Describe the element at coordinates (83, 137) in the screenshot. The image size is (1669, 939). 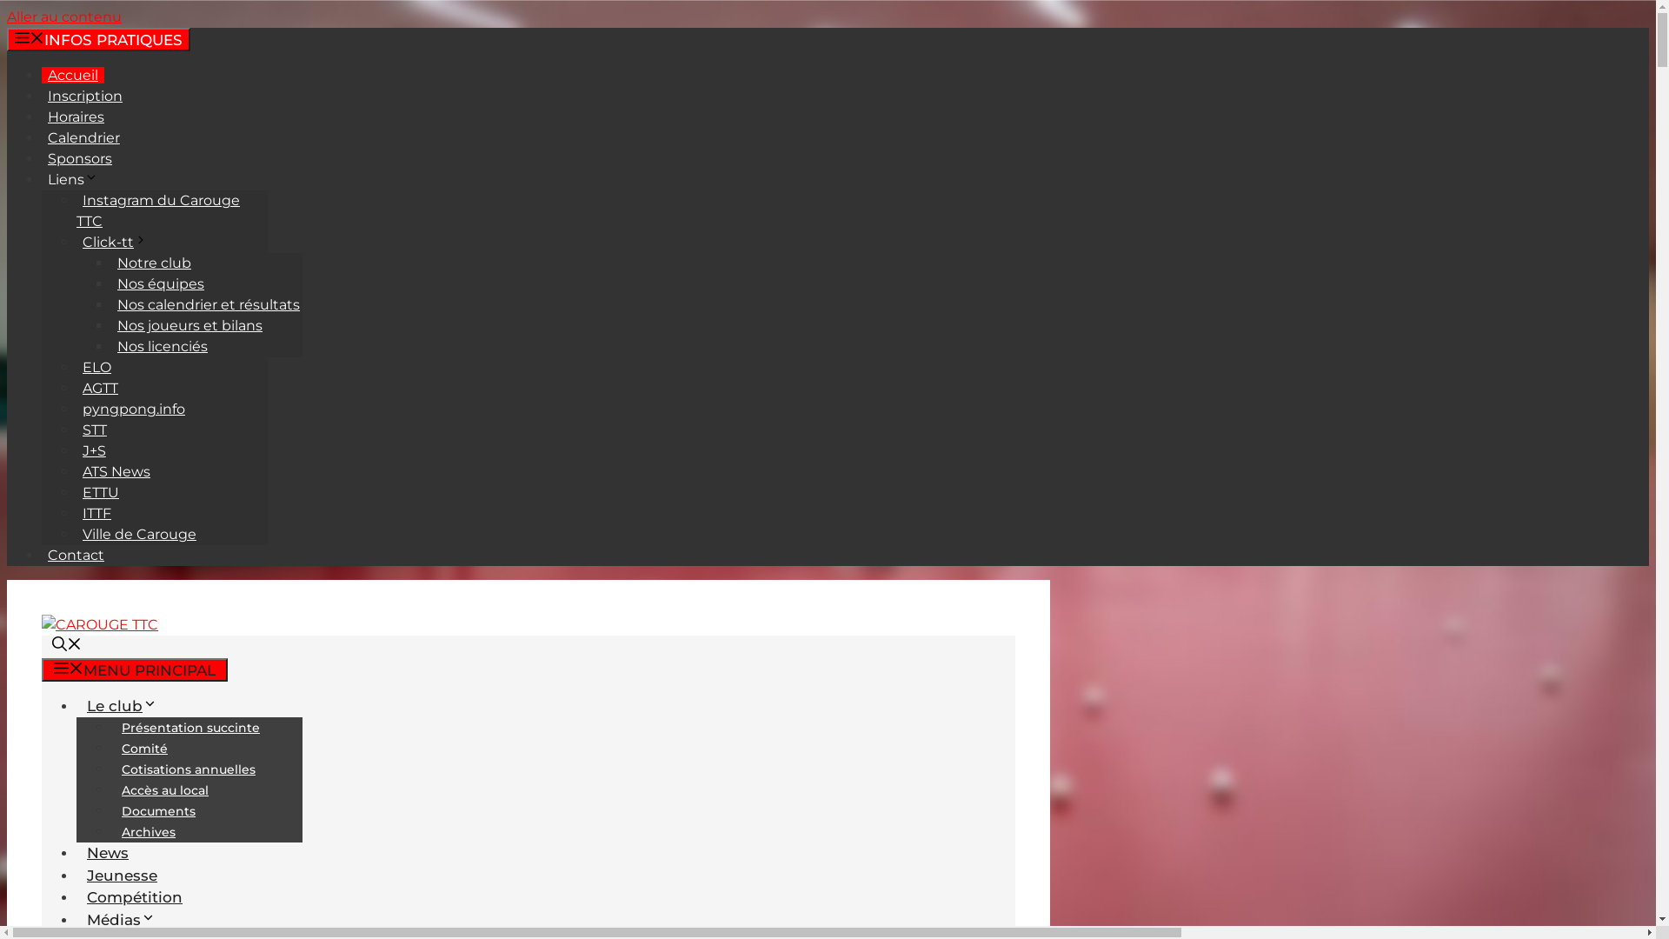
I see `Calendrier` at that location.